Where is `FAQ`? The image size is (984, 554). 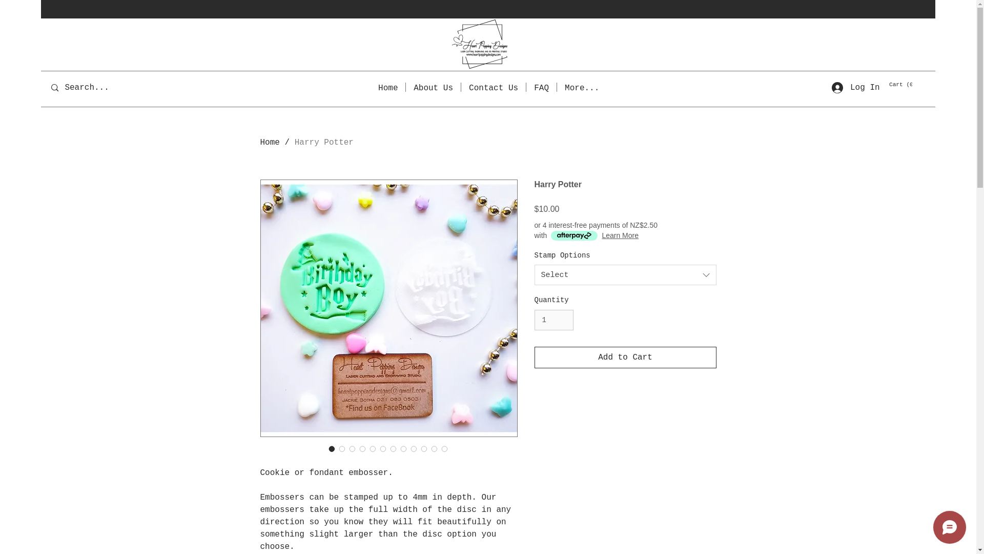
FAQ is located at coordinates (541, 87).